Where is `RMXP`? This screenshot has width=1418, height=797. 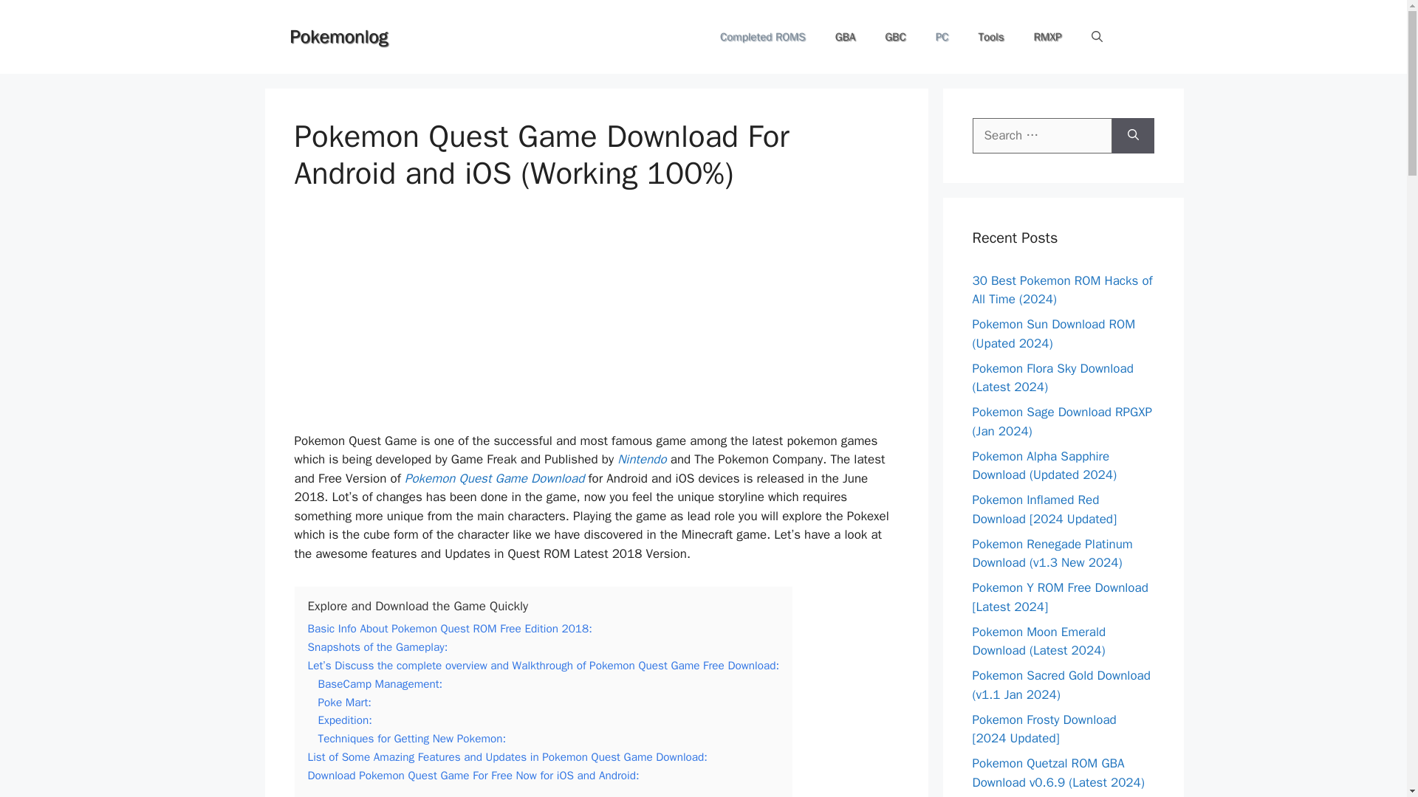
RMXP is located at coordinates (1047, 37).